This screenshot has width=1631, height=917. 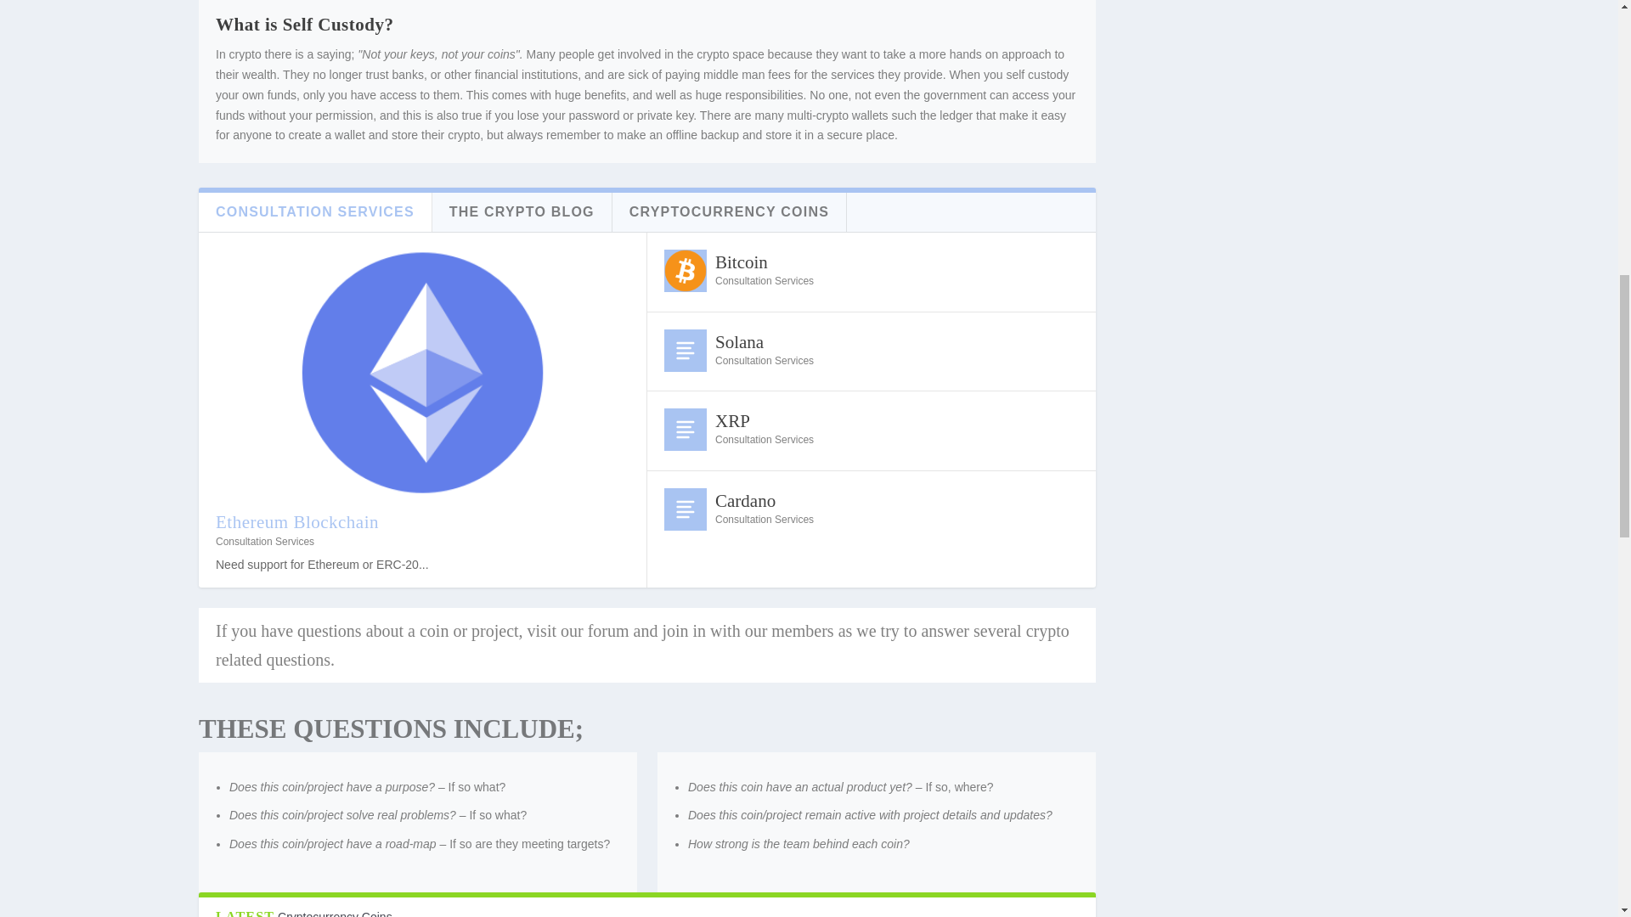 What do you see at coordinates (685, 430) in the screenshot?
I see `XRP` at bounding box center [685, 430].